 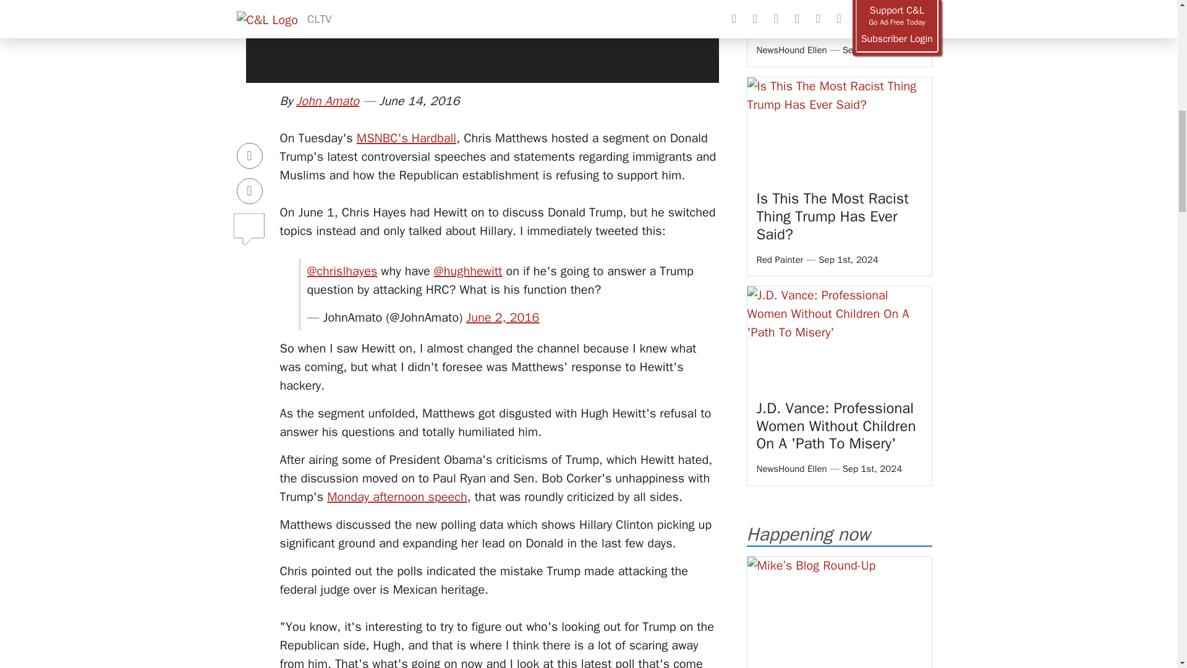 I want to click on June 2, 2016, so click(x=502, y=317).